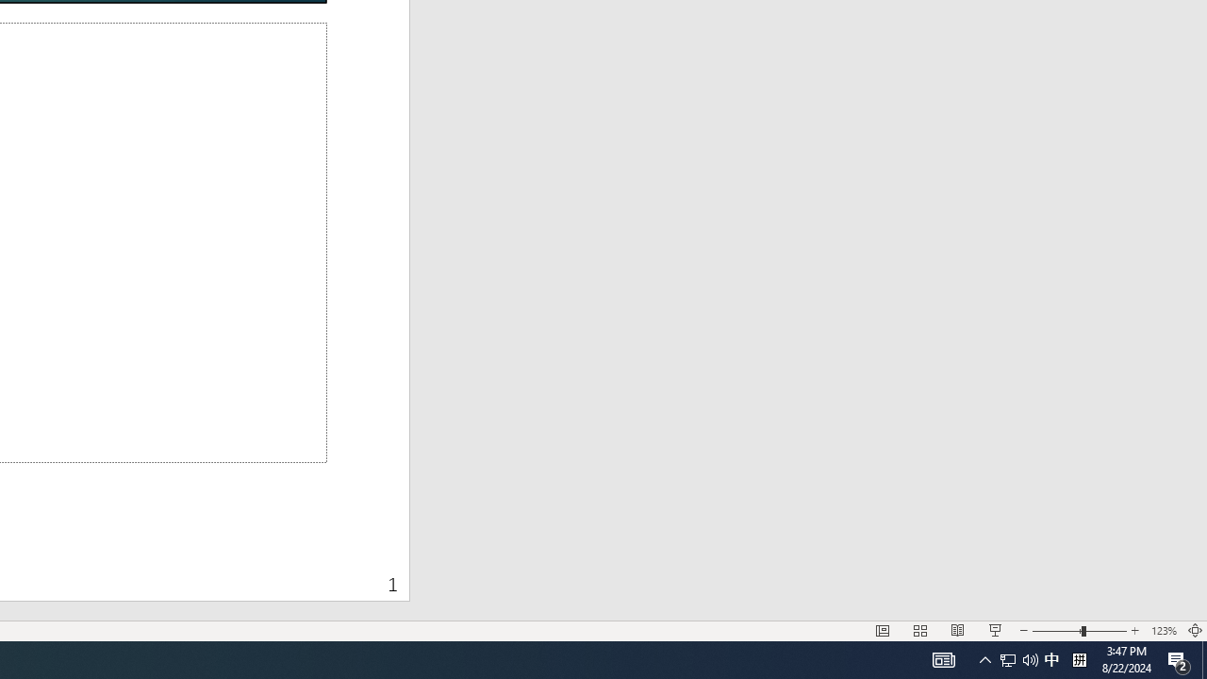 This screenshot has width=1207, height=679. I want to click on Normal, so click(883, 630).